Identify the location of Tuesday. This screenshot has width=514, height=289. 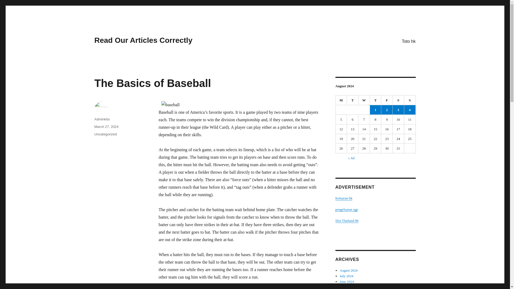
(353, 100).